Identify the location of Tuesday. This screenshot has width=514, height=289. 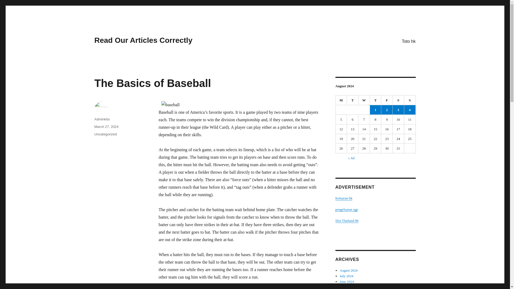
(353, 100).